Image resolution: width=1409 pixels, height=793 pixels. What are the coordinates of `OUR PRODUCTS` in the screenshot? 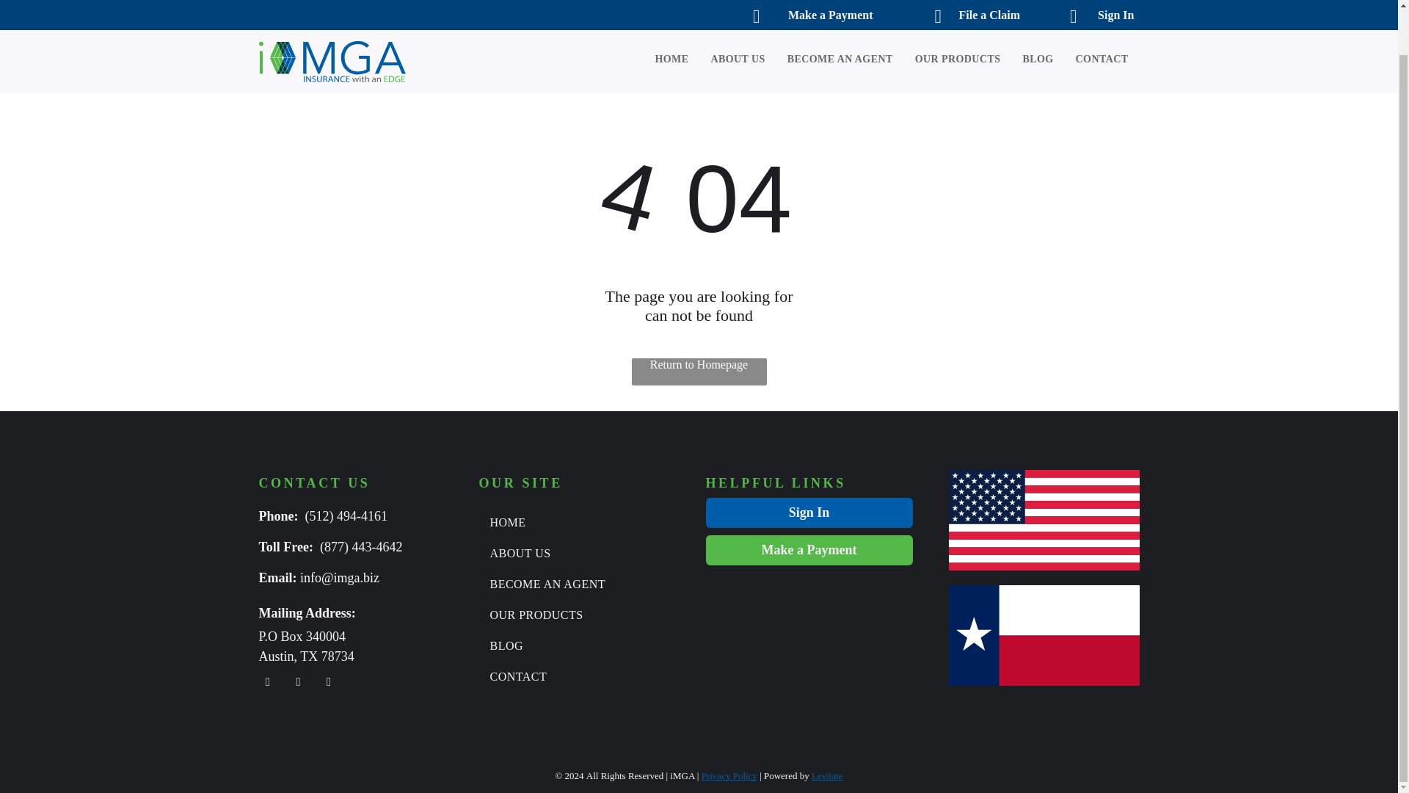 It's located at (947, 11).